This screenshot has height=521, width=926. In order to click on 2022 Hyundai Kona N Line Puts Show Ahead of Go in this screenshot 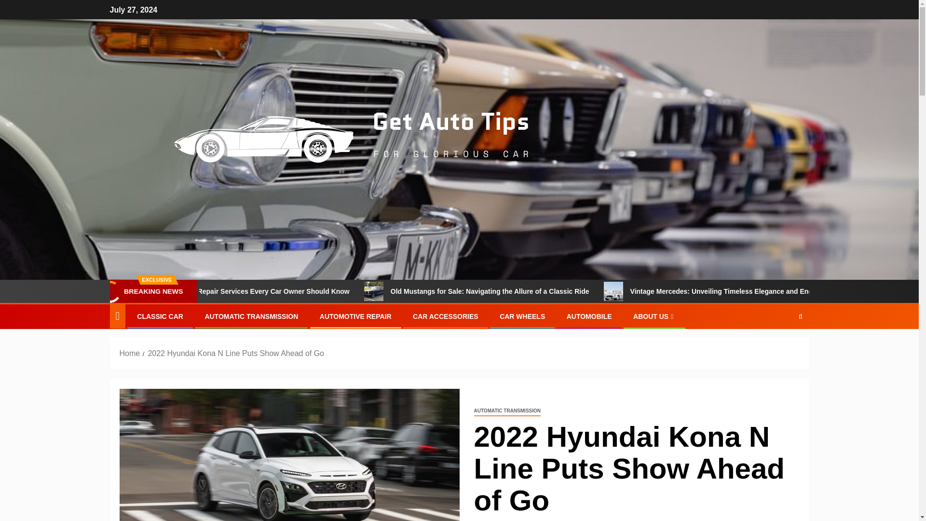, I will do `click(289, 454)`.